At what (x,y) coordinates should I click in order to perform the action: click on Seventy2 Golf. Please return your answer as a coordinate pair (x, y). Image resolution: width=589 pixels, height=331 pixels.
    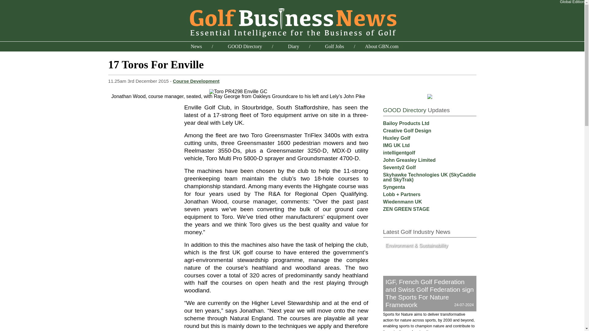
    Looking at the image, I should click on (399, 167).